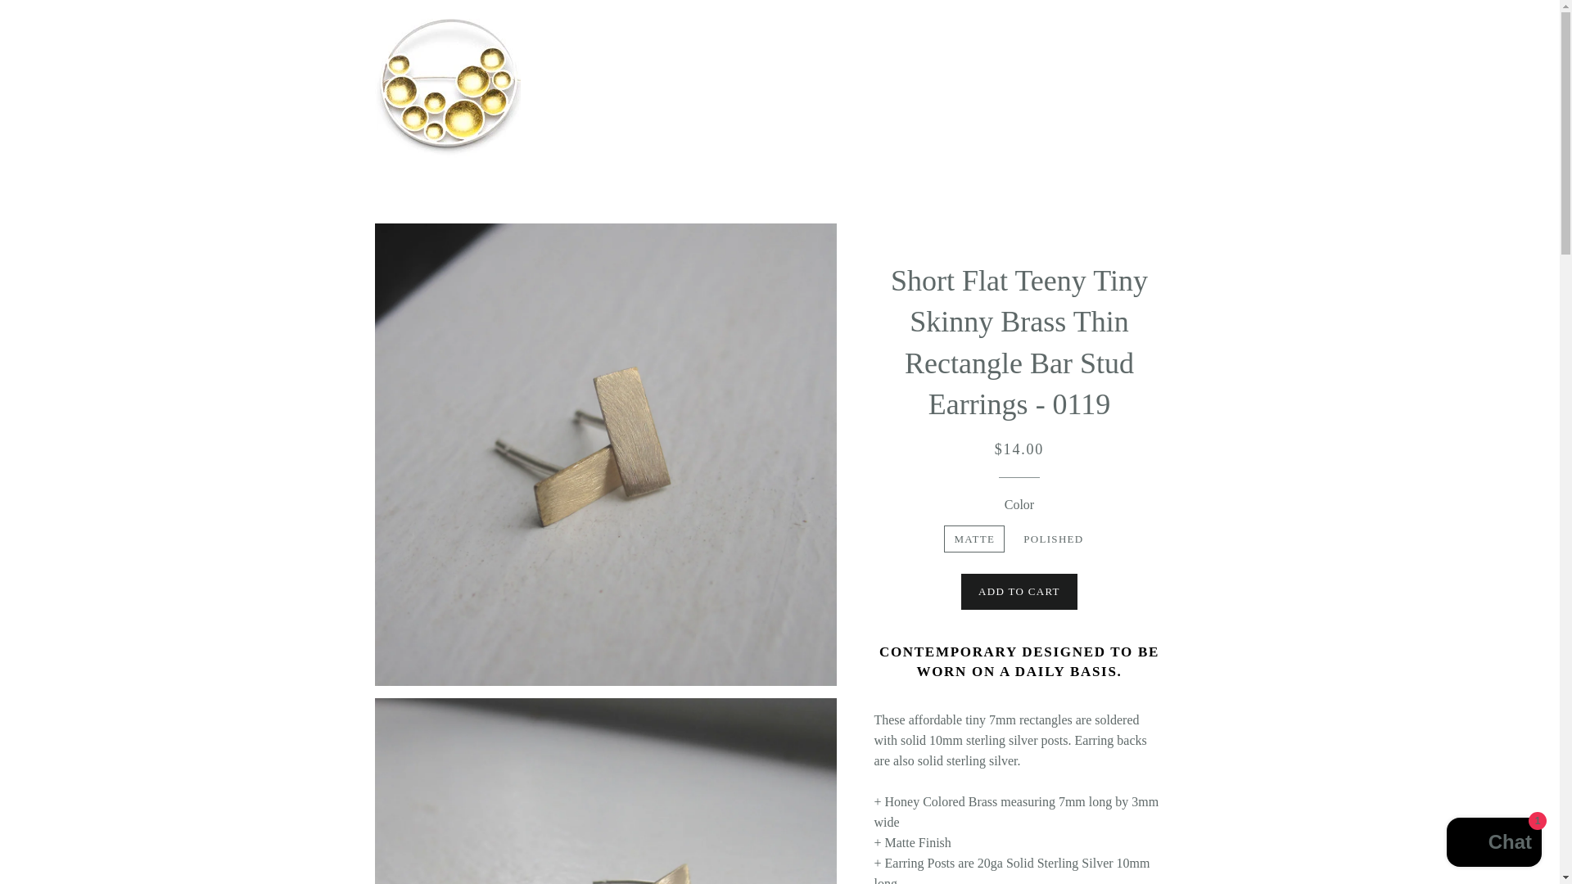 Image resolution: width=1572 pixels, height=884 pixels. I want to click on Shopify online store chat, so click(1493, 844).